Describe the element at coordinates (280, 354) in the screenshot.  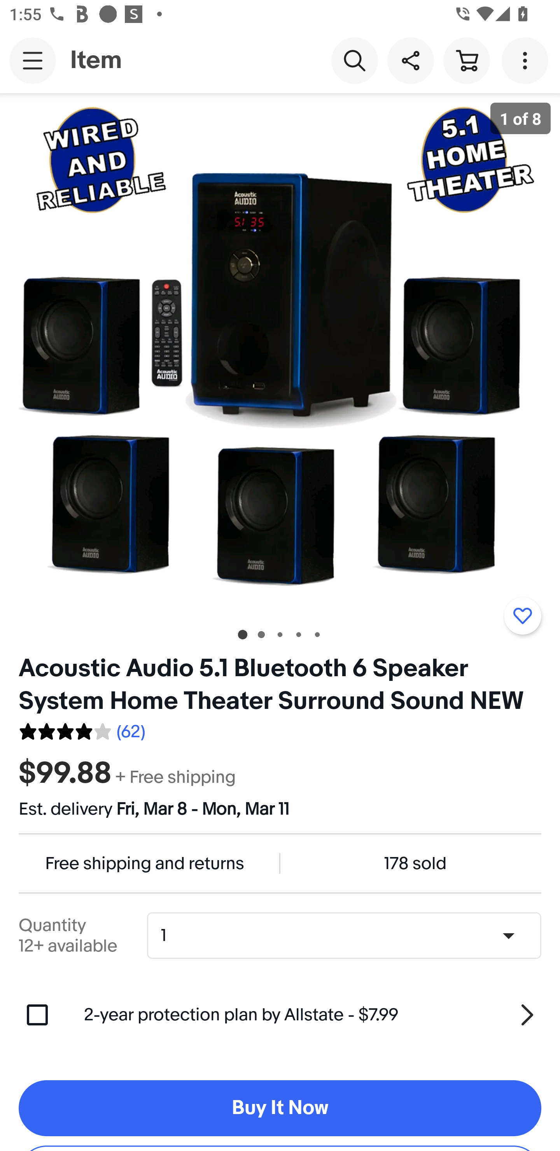
I see `Item image 1 of 8` at that location.